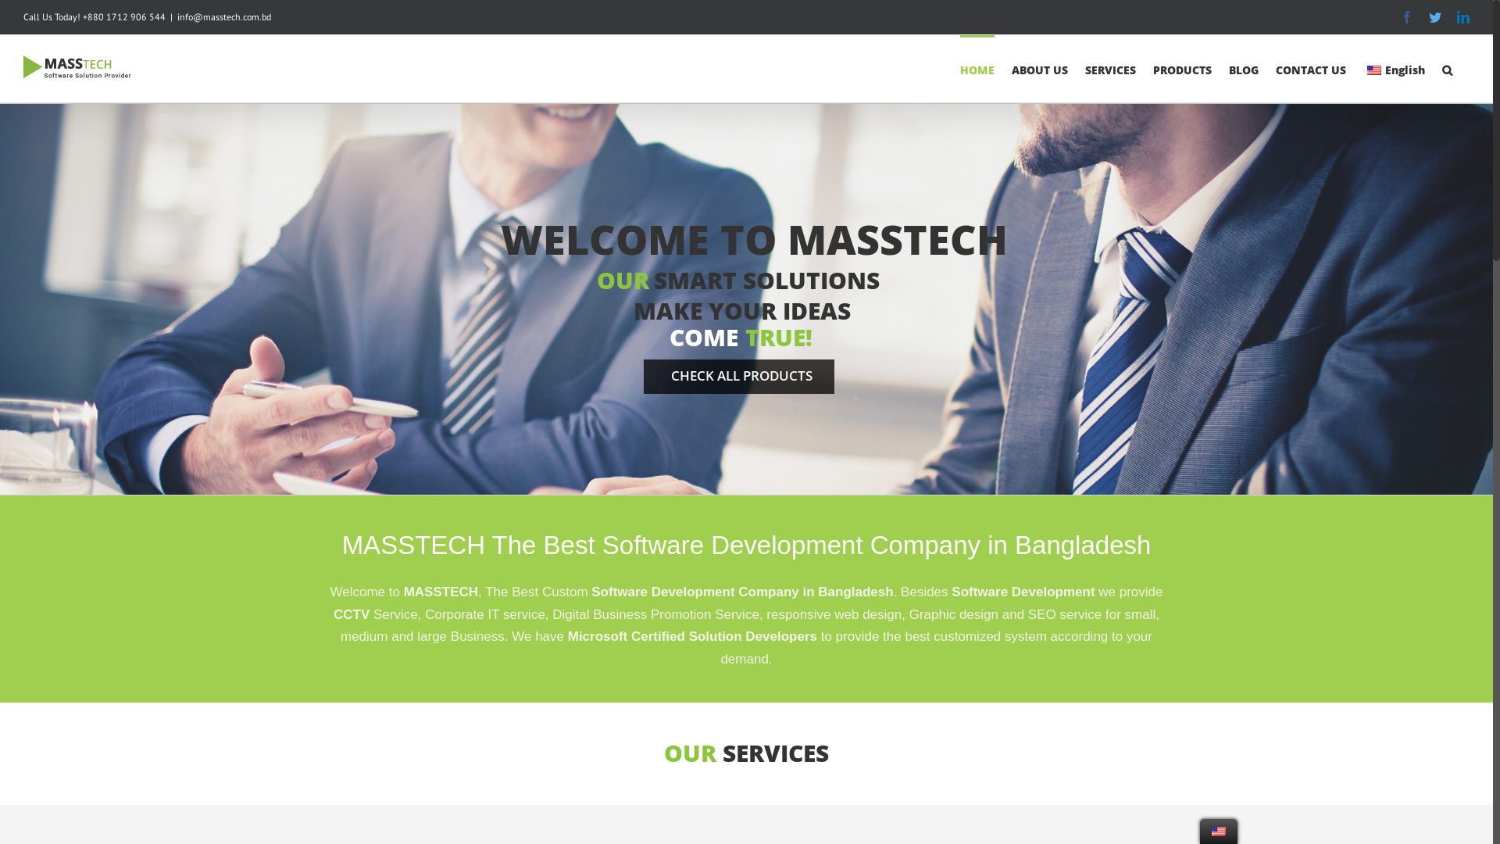 The width and height of the screenshot is (1500, 844). What do you see at coordinates (977, 69) in the screenshot?
I see `HOME` at bounding box center [977, 69].